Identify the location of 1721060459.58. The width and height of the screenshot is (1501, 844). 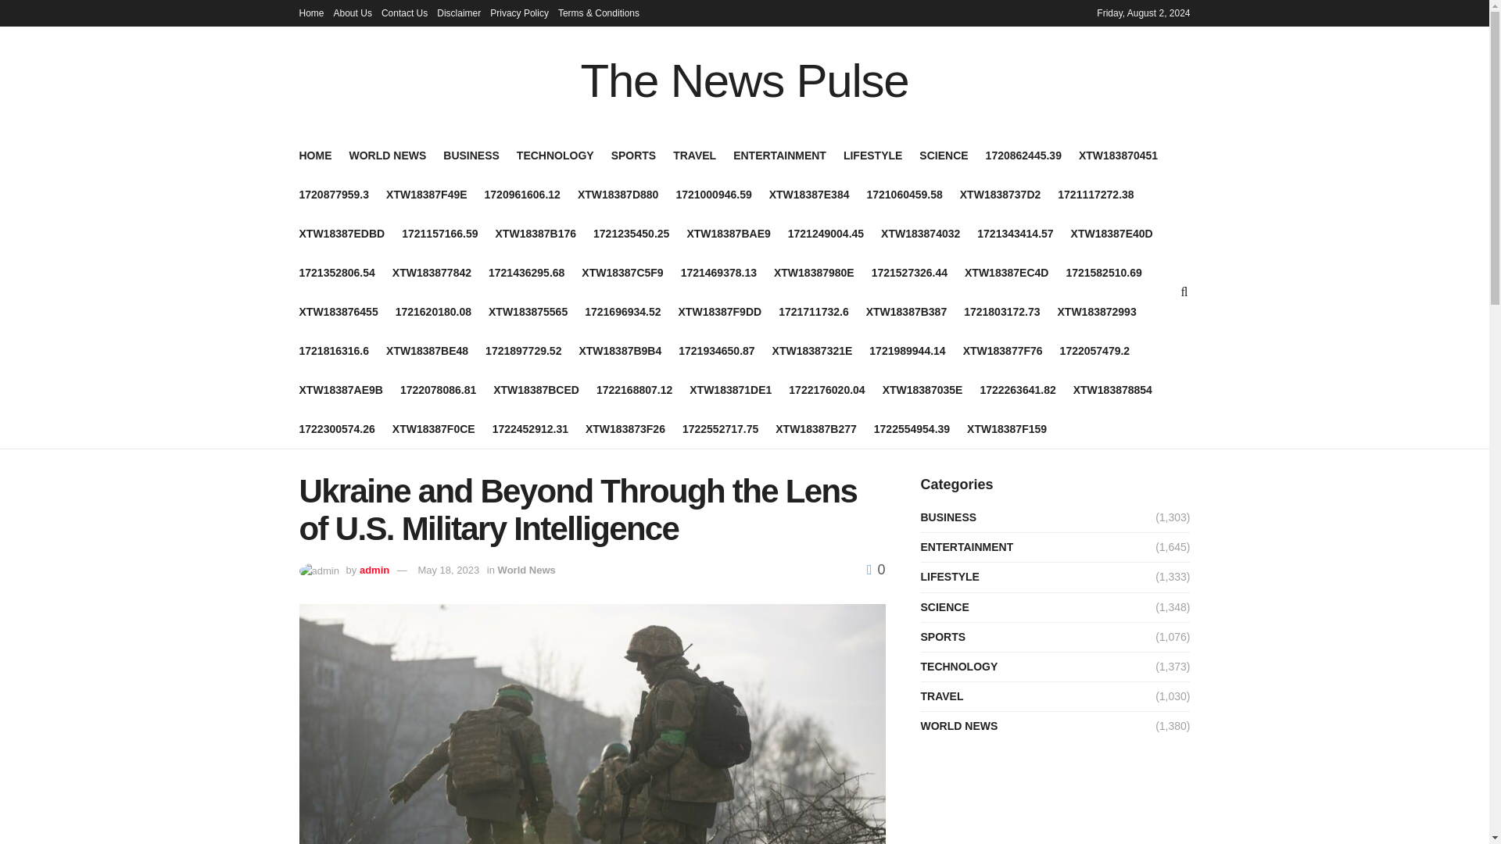
(904, 195).